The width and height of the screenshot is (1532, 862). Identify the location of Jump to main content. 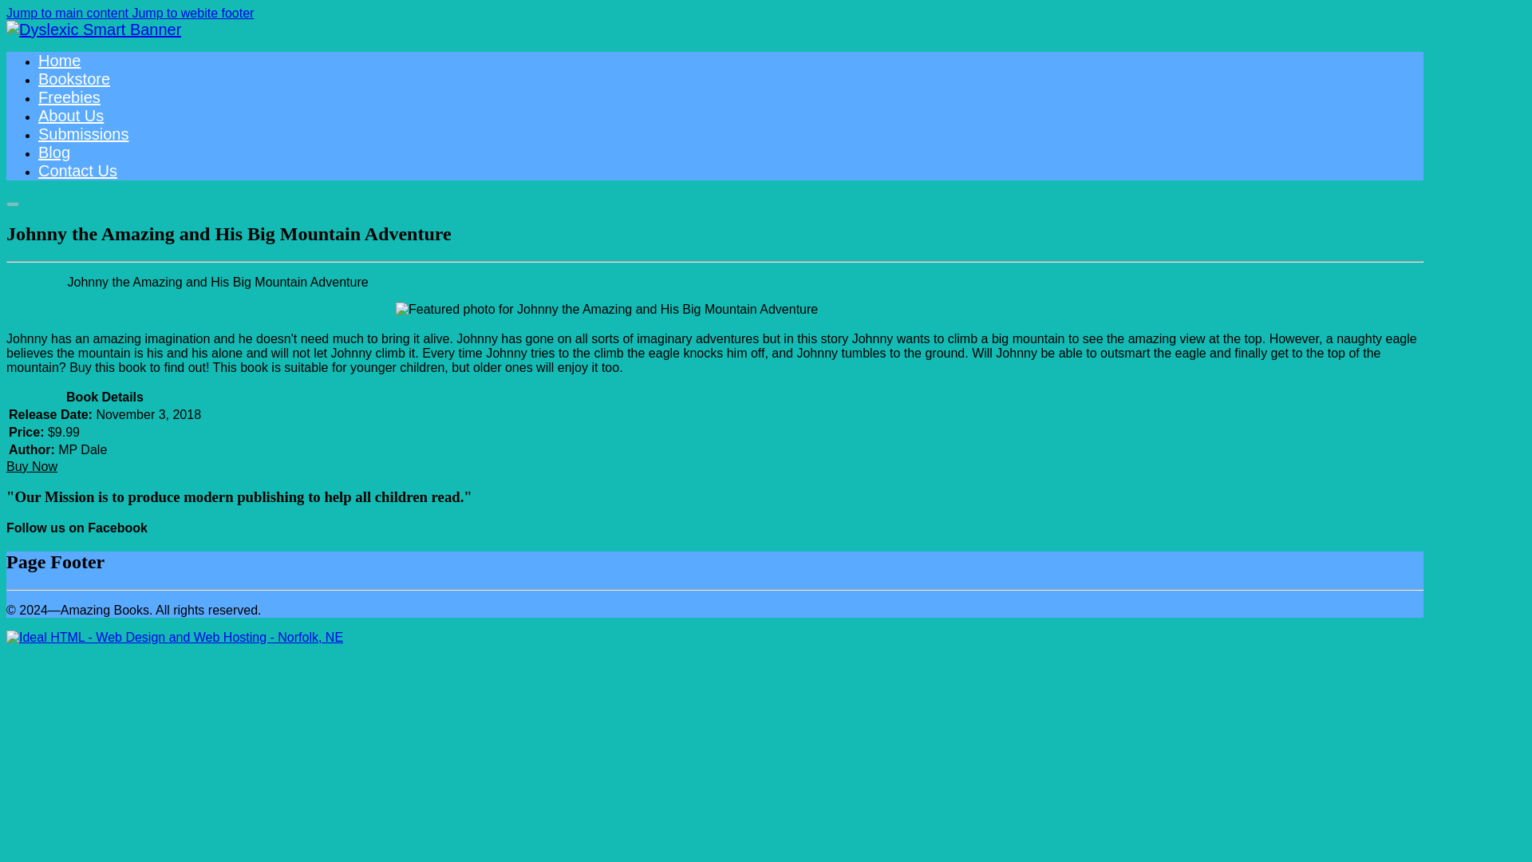
(69, 13).